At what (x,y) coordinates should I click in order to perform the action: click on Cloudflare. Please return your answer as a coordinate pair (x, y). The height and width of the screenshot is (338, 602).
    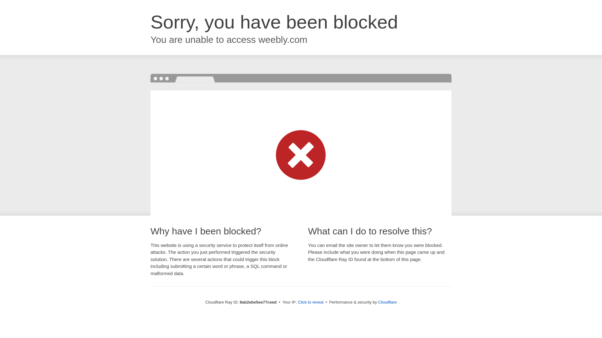
    Looking at the image, I should click on (387, 302).